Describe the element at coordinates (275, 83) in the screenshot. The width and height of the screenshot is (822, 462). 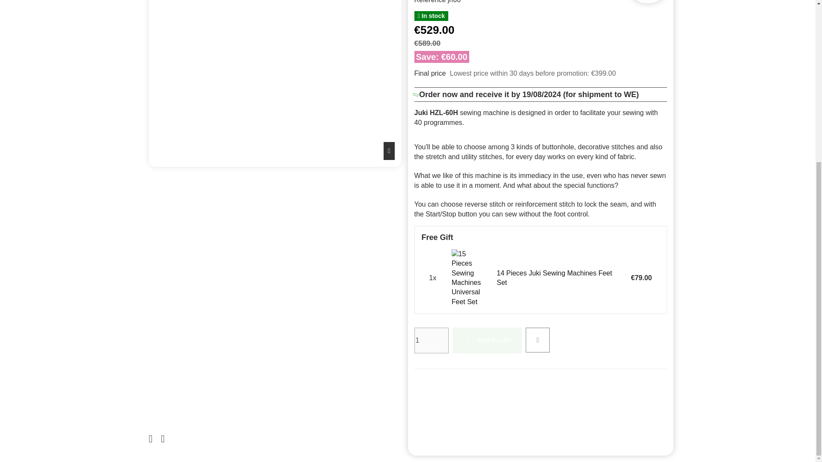
I see `Juki HZL-60H Sewing Machine` at that location.